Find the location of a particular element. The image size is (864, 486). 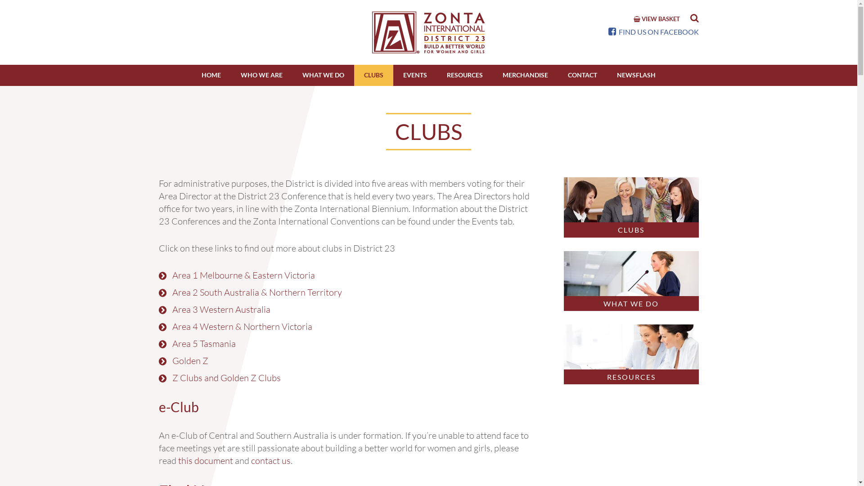

NEWSFLASH is located at coordinates (636, 76).